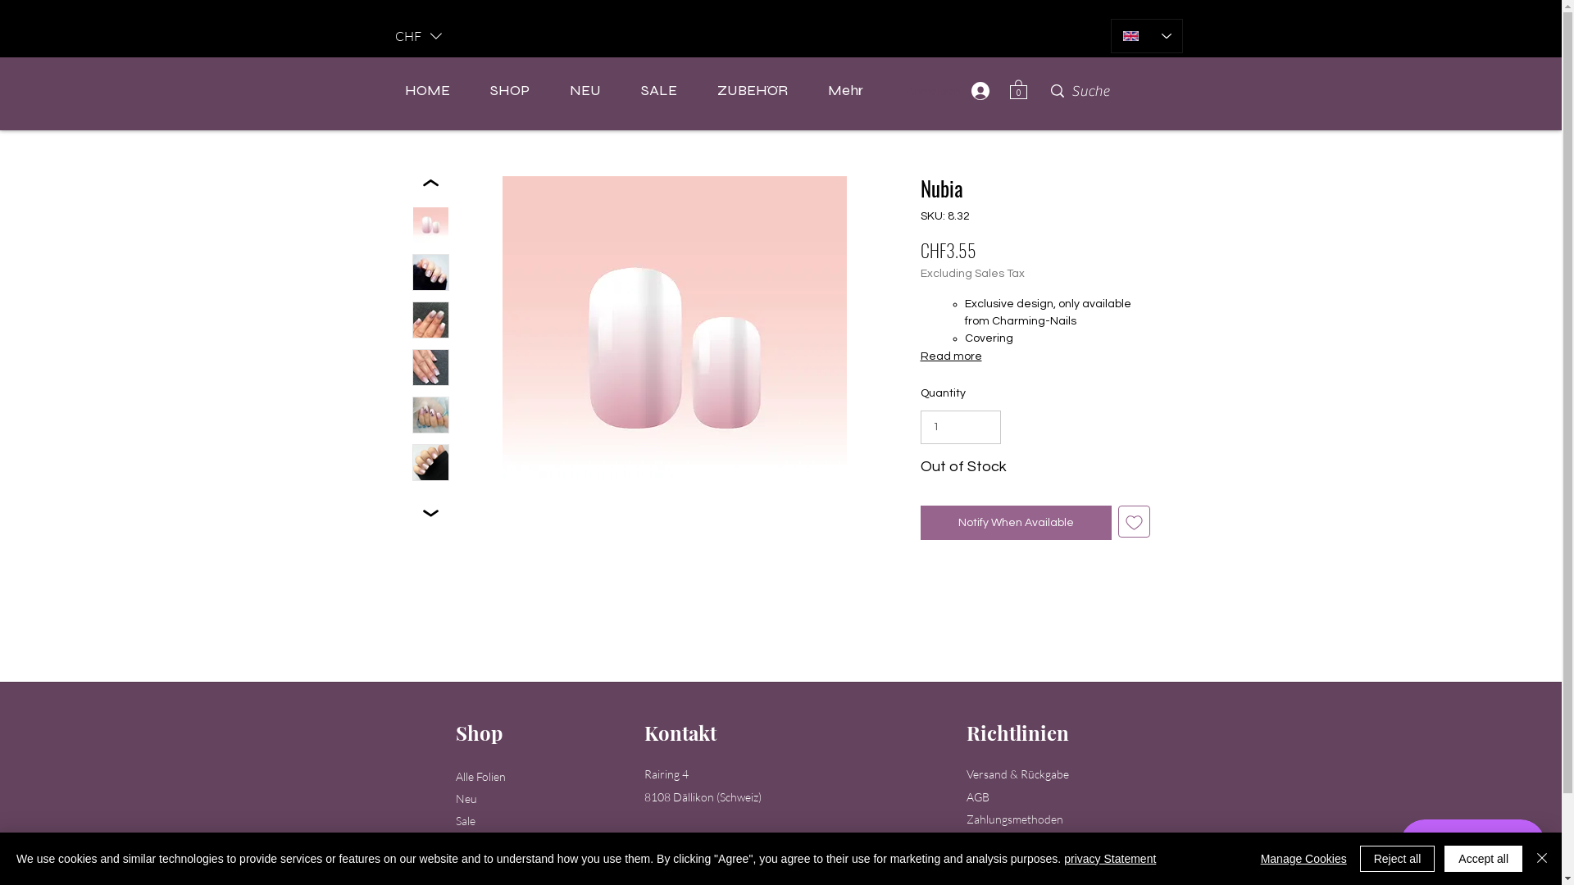 The image size is (1574, 885). I want to click on Sale, so click(466, 822).